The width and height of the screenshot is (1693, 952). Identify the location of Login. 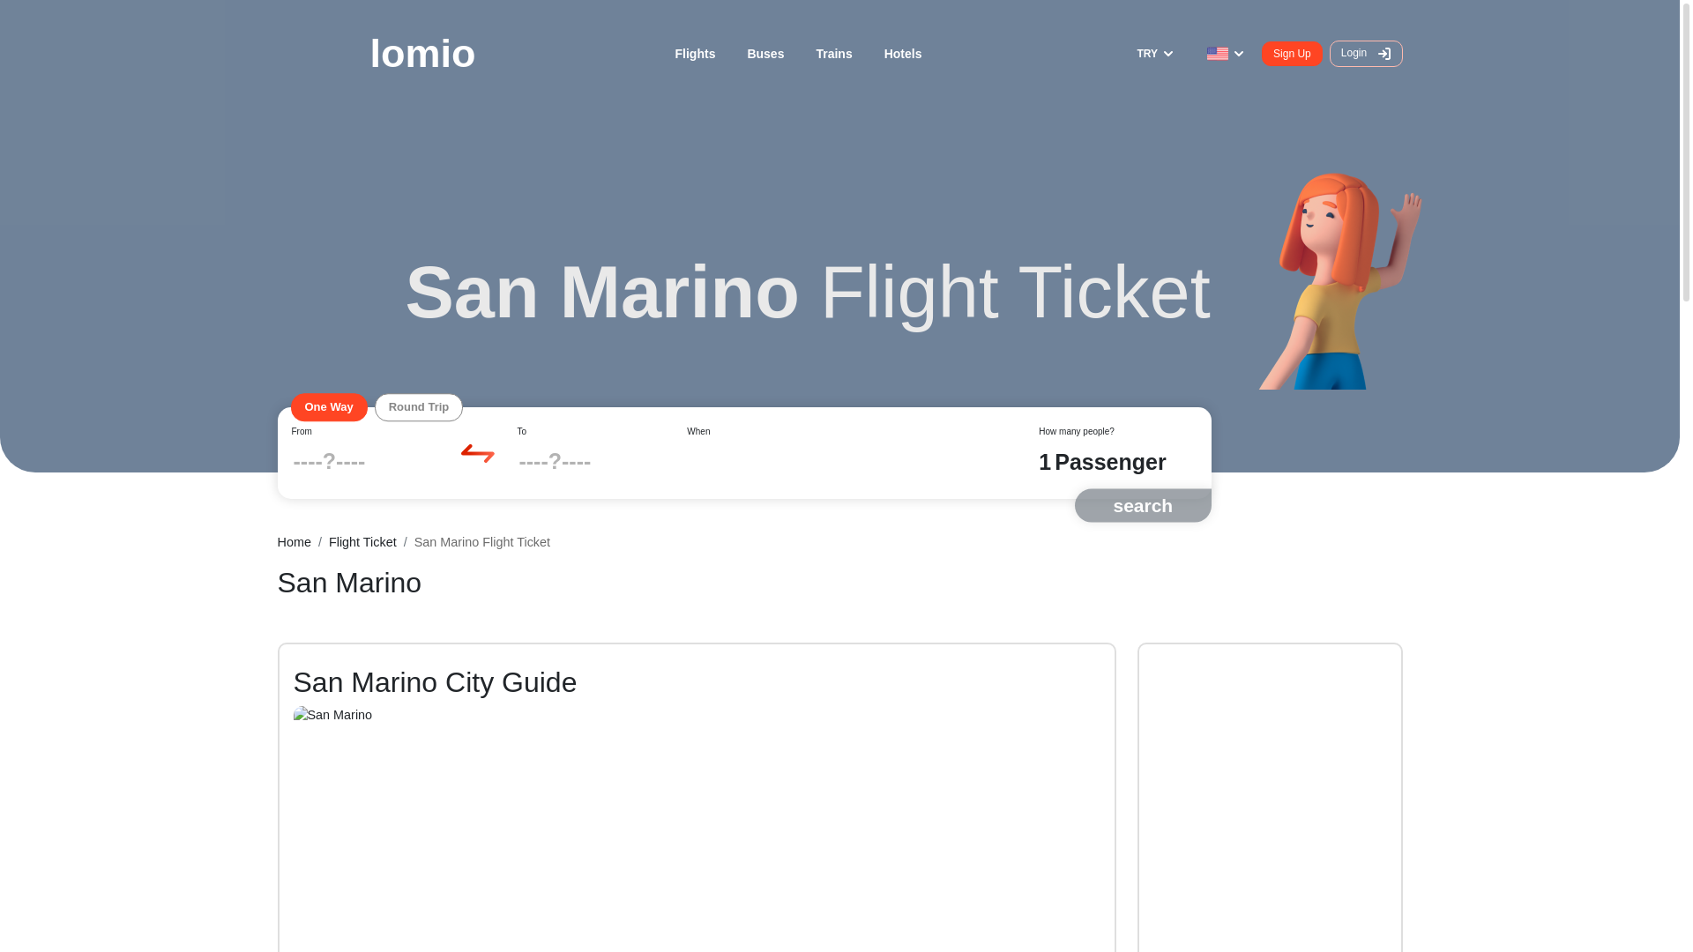
(1366, 53).